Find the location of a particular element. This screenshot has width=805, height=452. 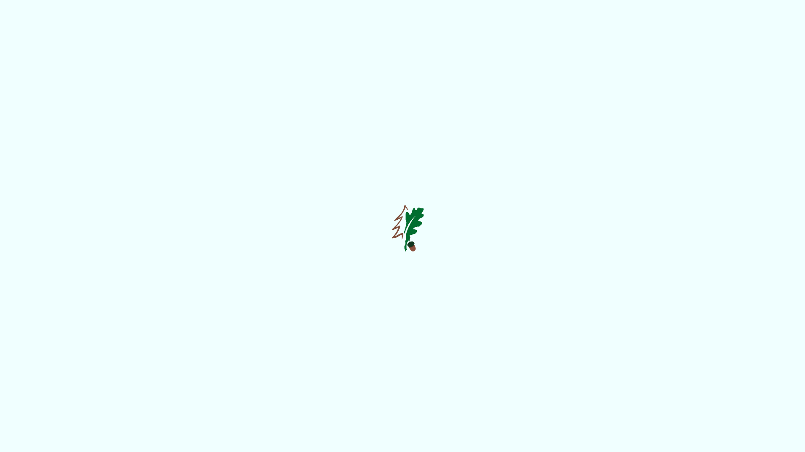

EN is located at coordinates (329, 24).